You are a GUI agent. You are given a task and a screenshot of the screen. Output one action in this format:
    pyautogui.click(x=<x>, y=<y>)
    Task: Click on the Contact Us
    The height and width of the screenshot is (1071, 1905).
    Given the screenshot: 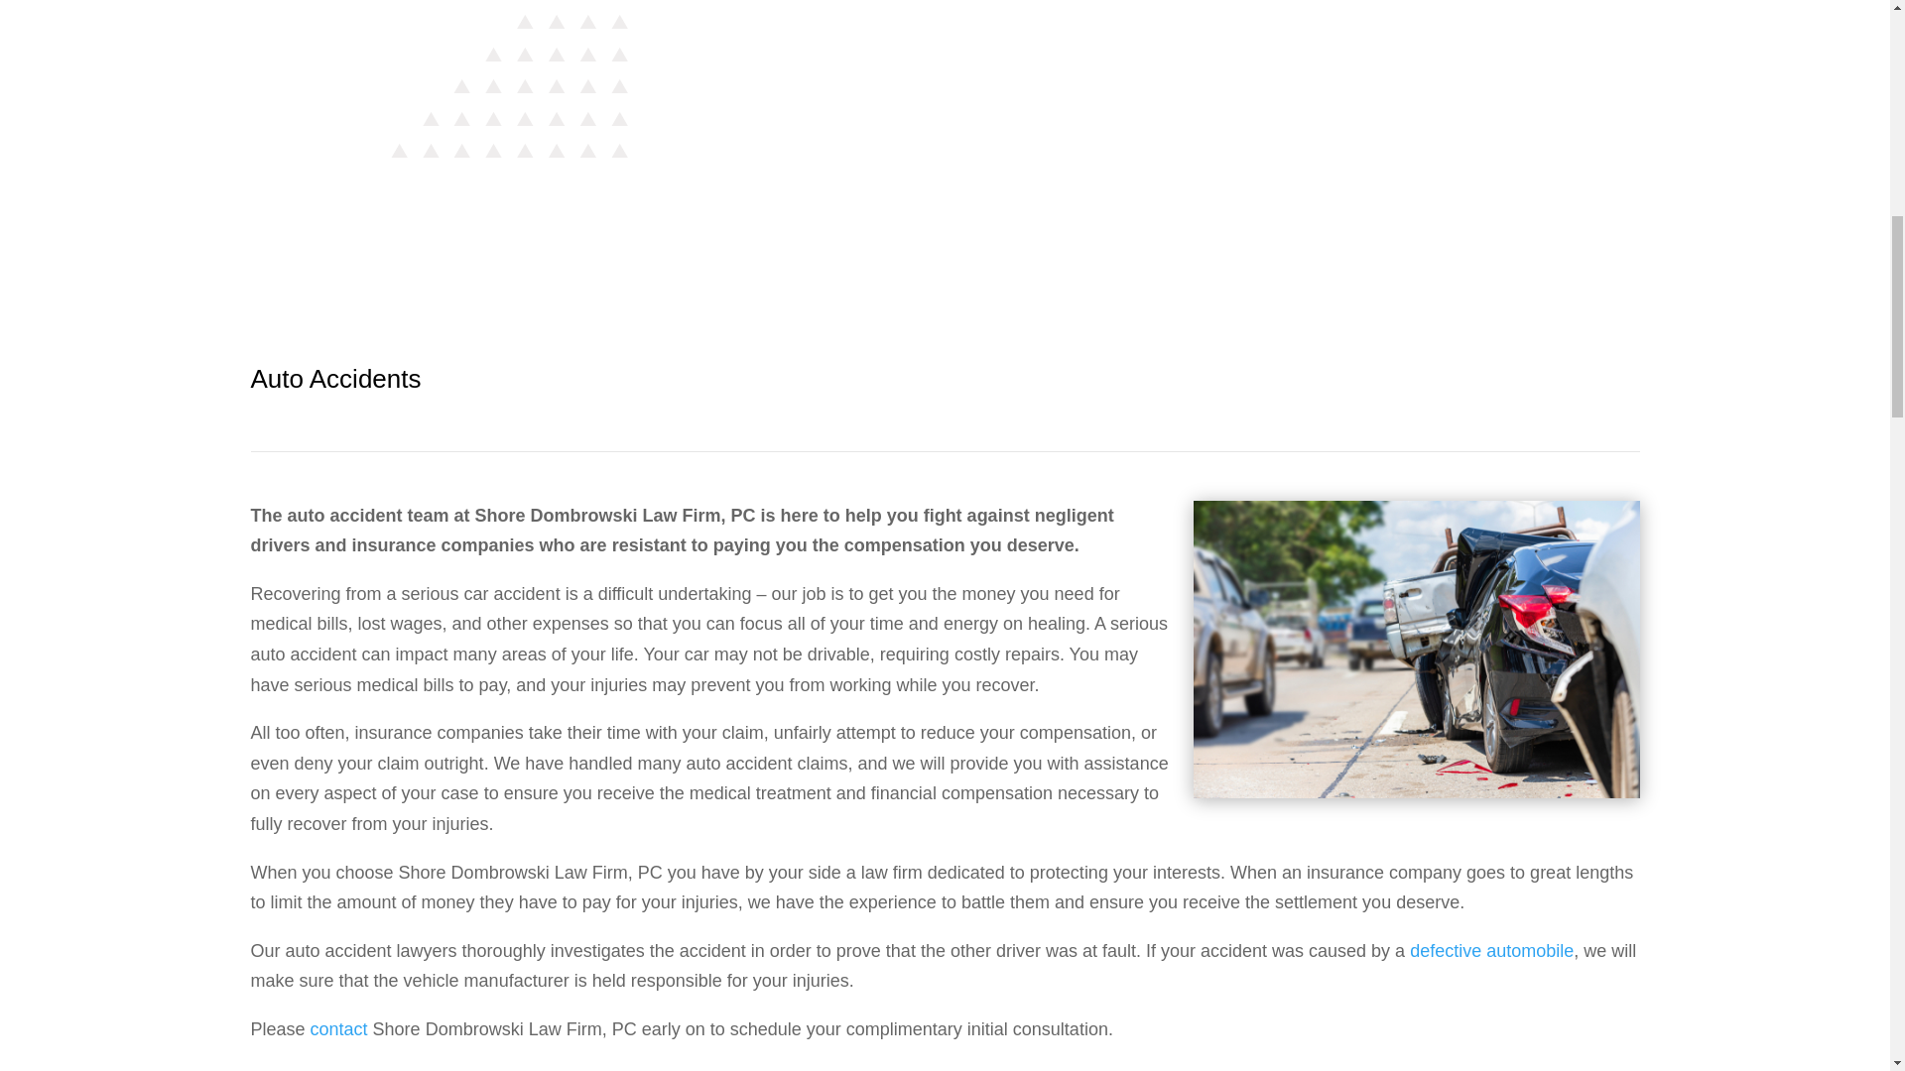 What is the action you would take?
    pyautogui.click(x=338, y=1029)
    